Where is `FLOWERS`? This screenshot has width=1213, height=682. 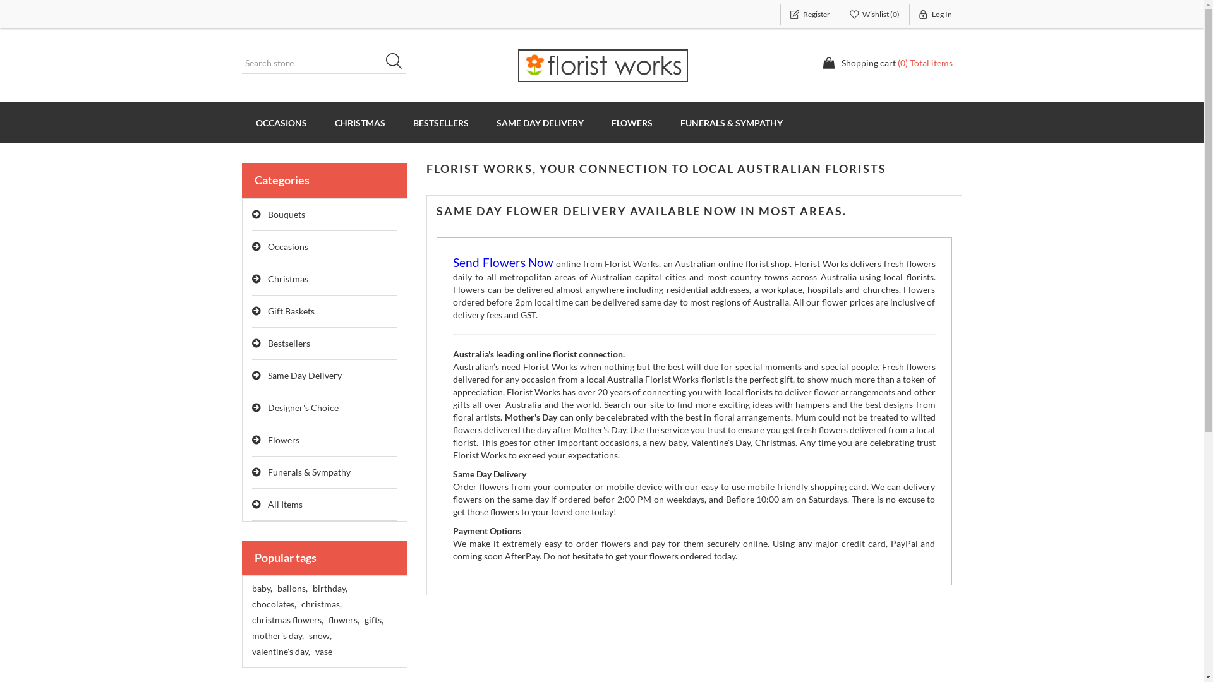 FLOWERS is located at coordinates (632, 123).